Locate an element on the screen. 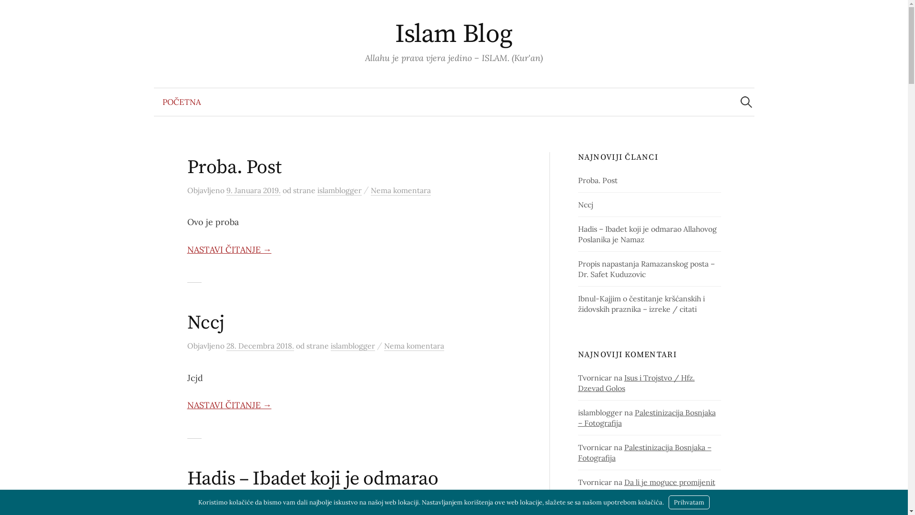  Proba. Post is located at coordinates (234, 167).